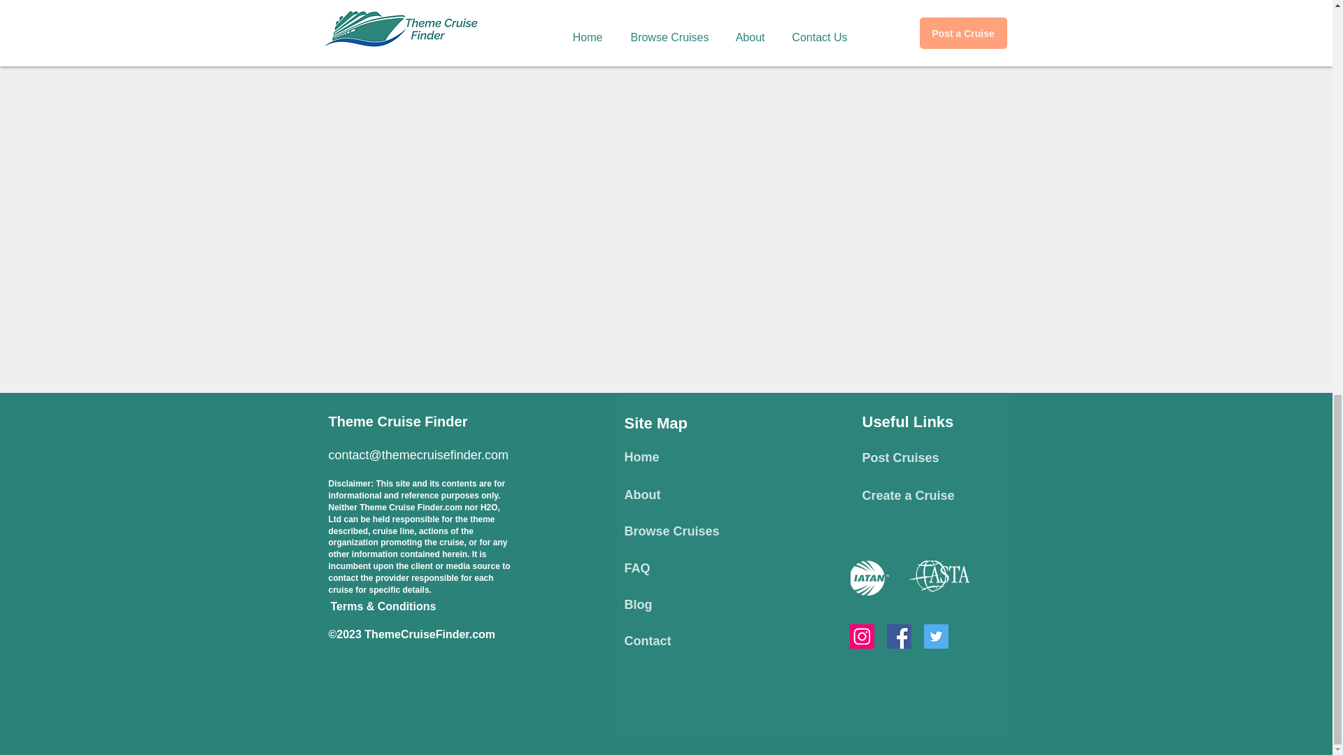 The height and width of the screenshot is (755, 1343). What do you see at coordinates (642, 495) in the screenshot?
I see `About` at bounding box center [642, 495].